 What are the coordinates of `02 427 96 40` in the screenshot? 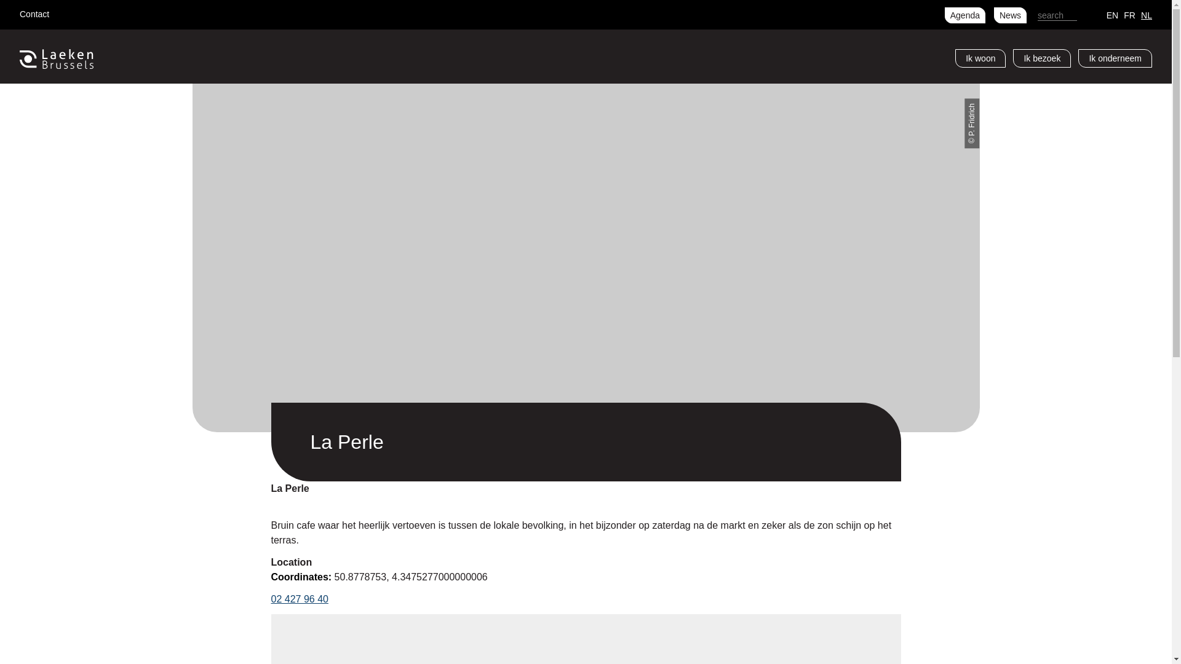 It's located at (299, 599).